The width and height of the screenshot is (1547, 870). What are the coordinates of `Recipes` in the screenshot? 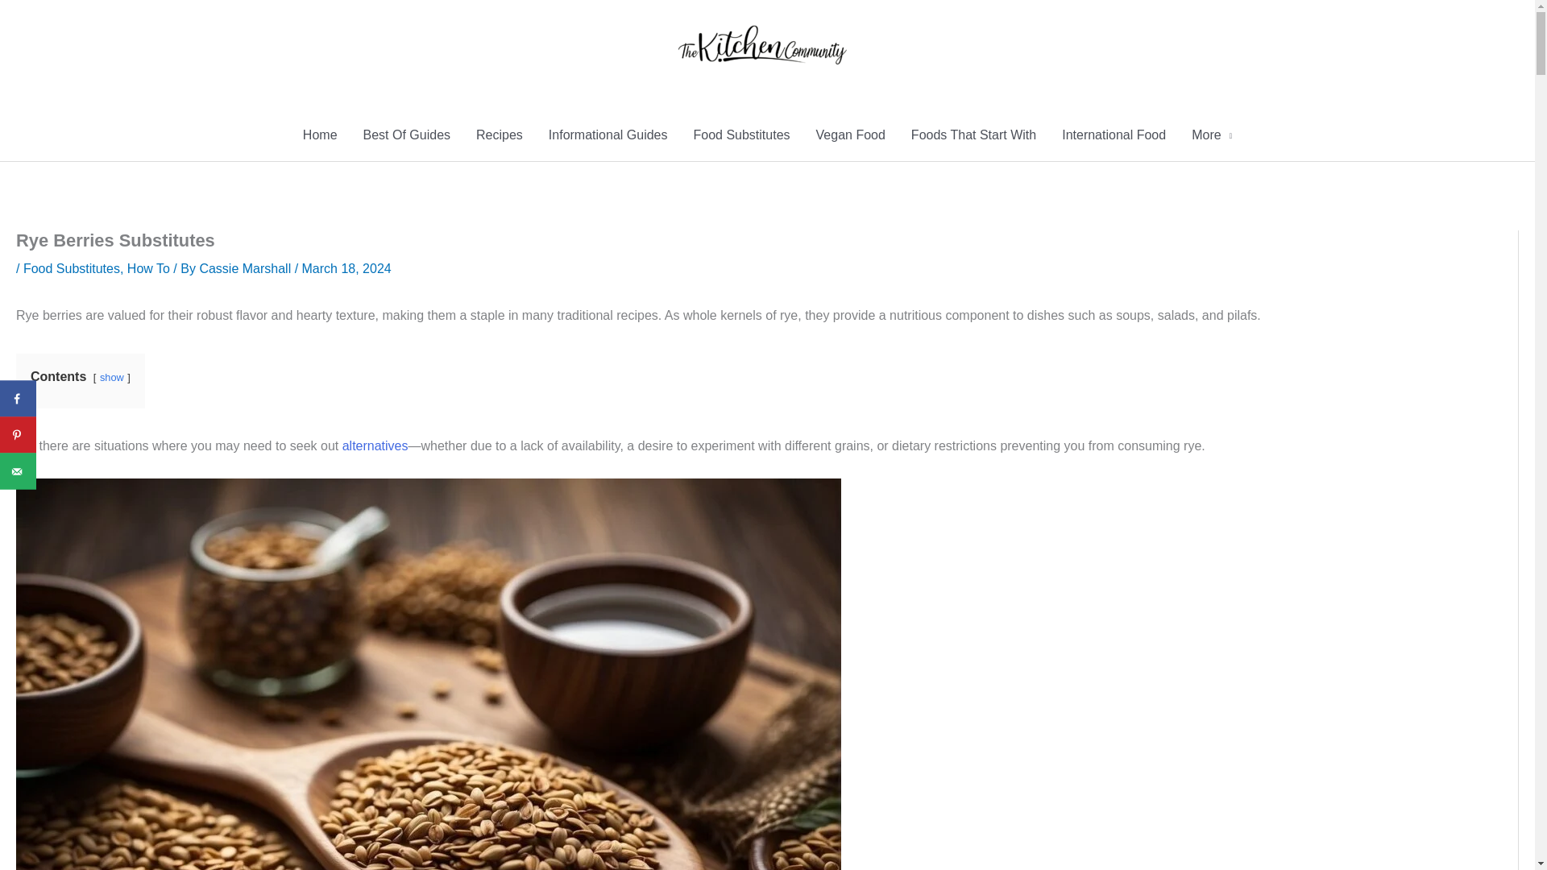 It's located at (499, 135).